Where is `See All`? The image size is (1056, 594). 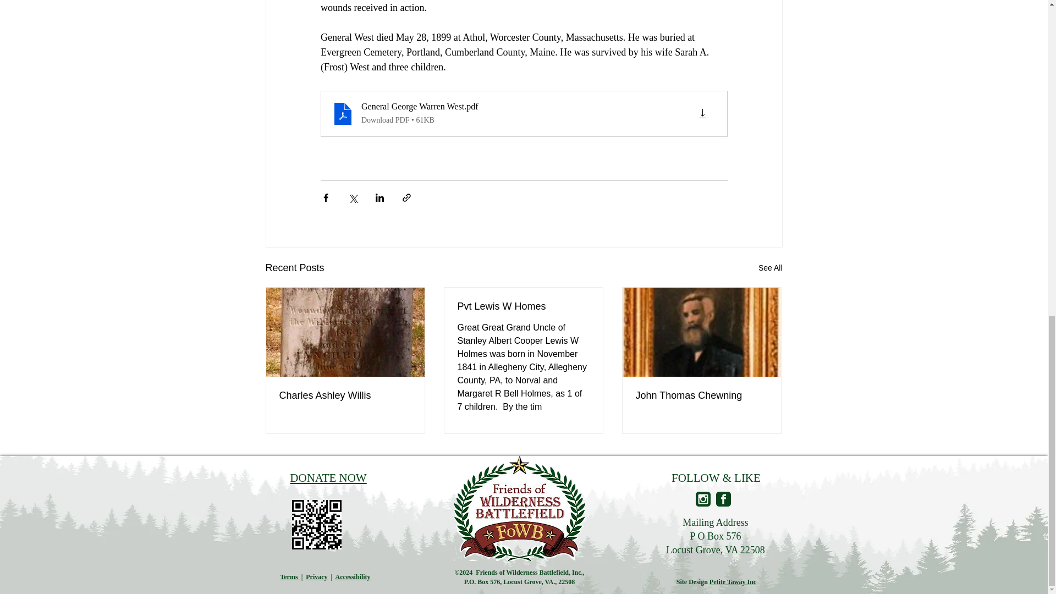 See All is located at coordinates (770, 268).